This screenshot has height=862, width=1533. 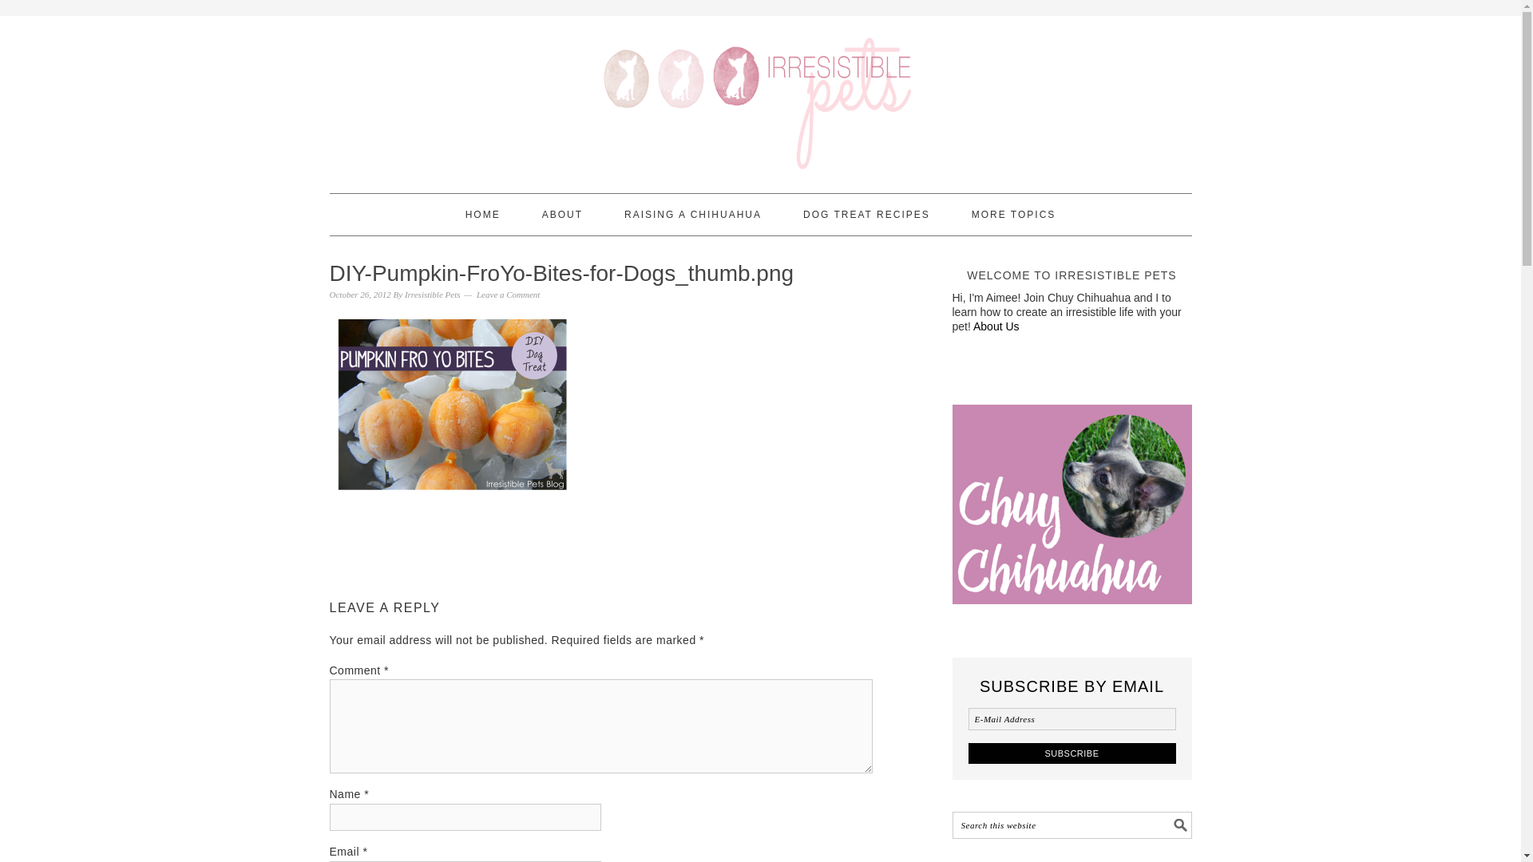 What do you see at coordinates (1014, 214) in the screenshot?
I see `MORE TOPICS` at bounding box center [1014, 214].